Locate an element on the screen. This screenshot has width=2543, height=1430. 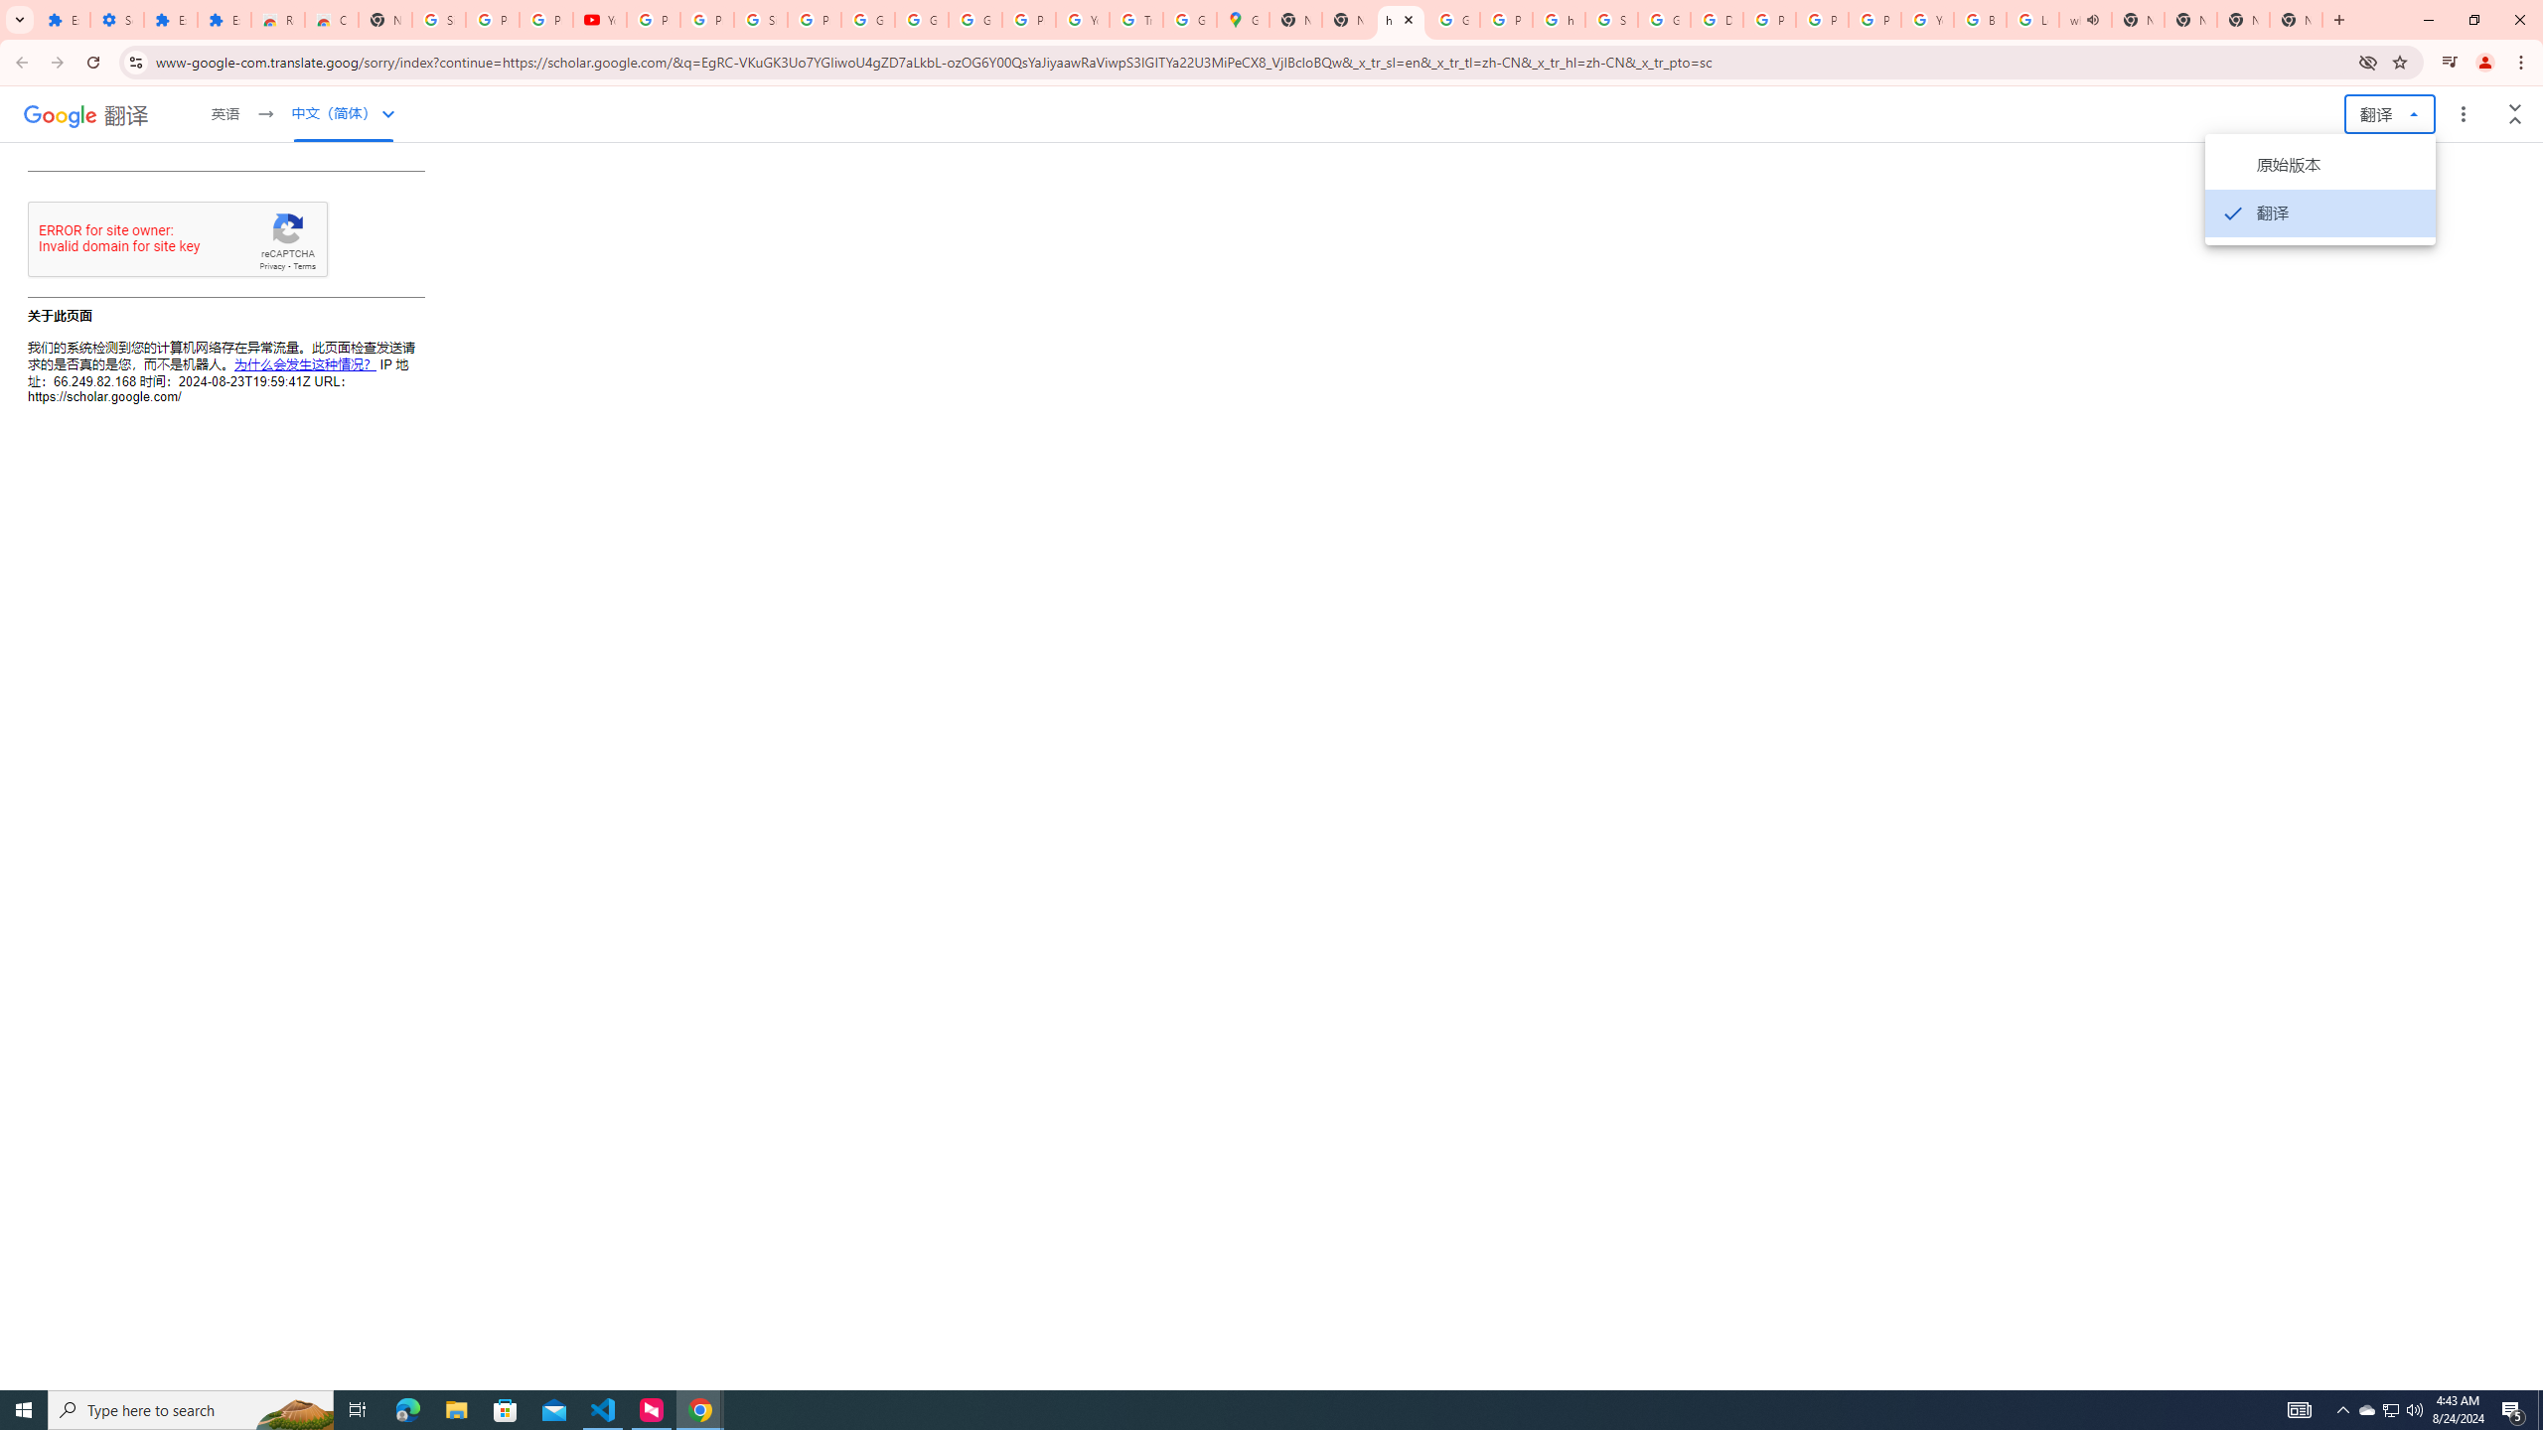
https://scholar.google.com/ is located at coordinates (1401, 20).